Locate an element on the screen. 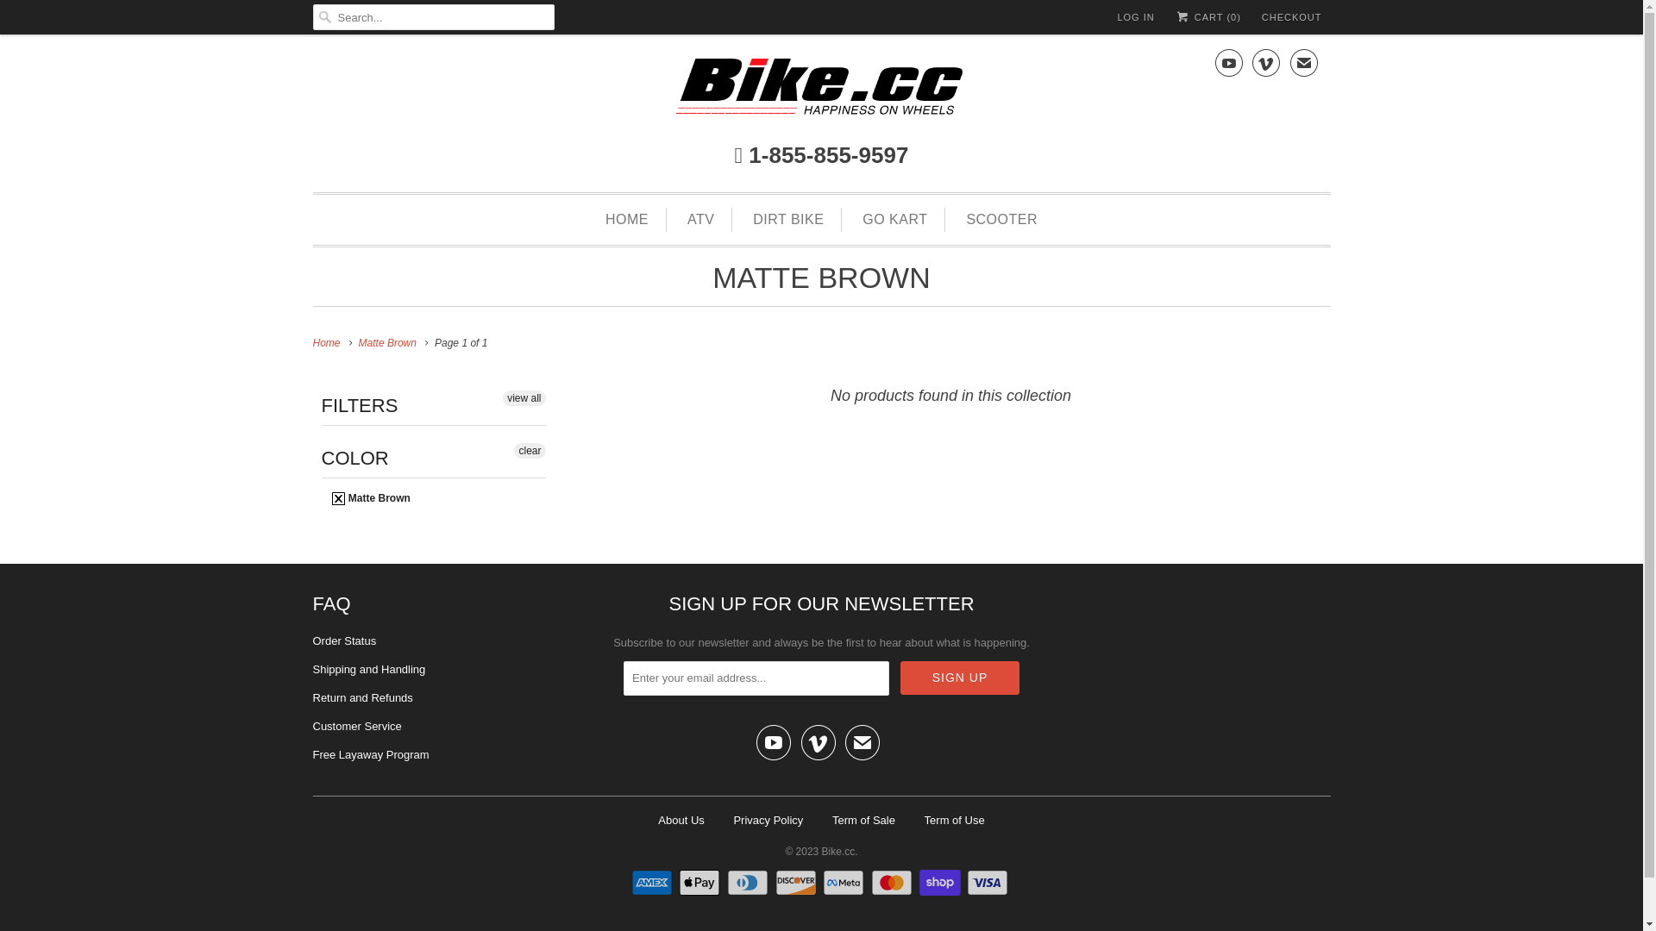 The width and height of the screenshot is (1656, 931). Bike.cc is located at coordinates (838, 847).